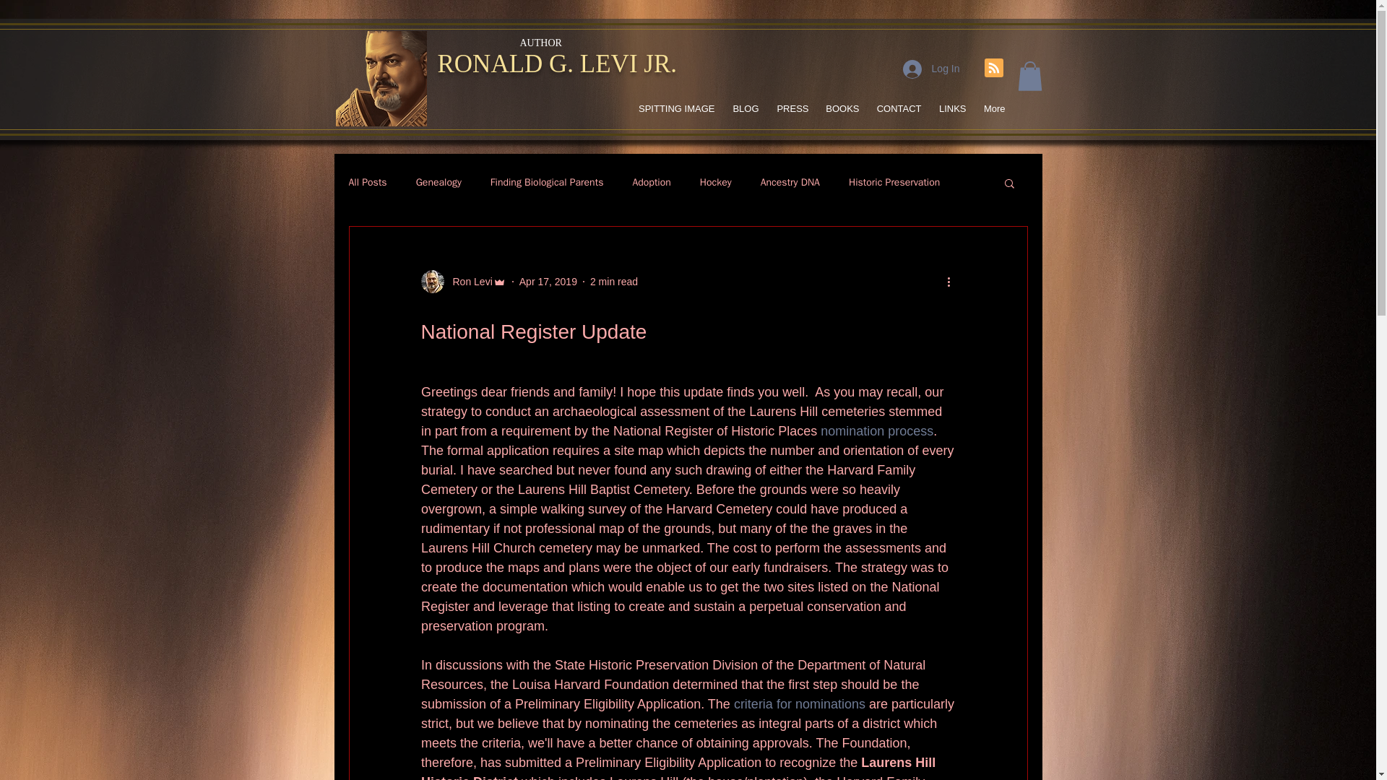 This screenshot has height=780, width=1387. I want to click on Ron Levi, so click(468, 282).